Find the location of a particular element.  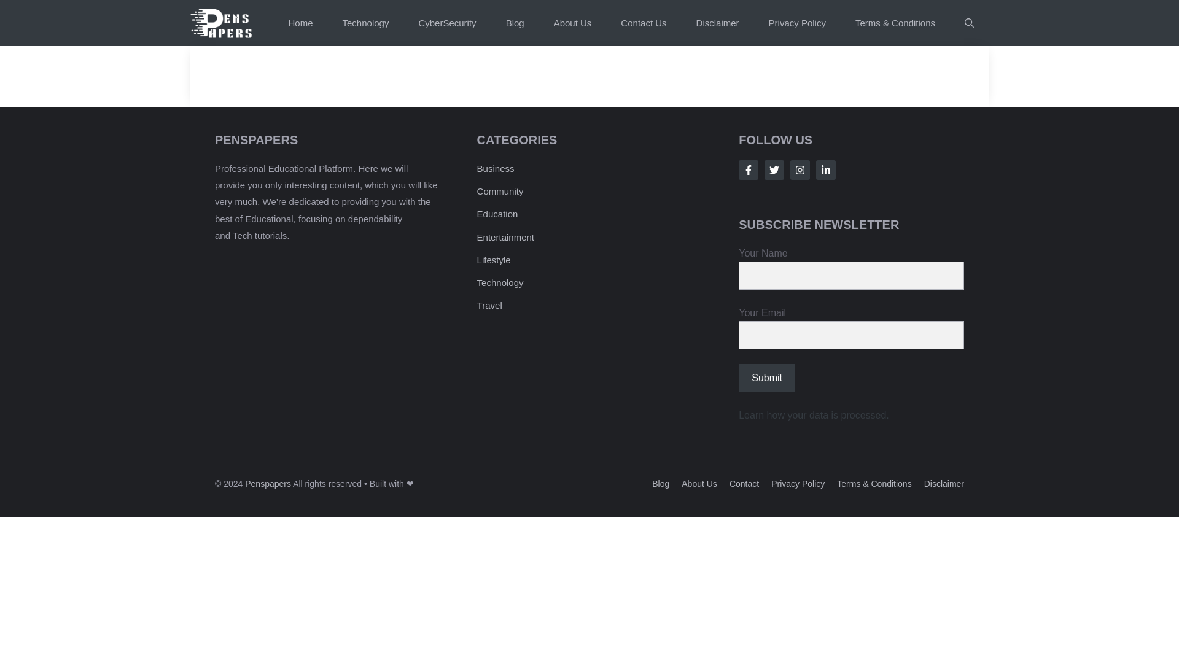

Technology is located at coordinates (500, 282).